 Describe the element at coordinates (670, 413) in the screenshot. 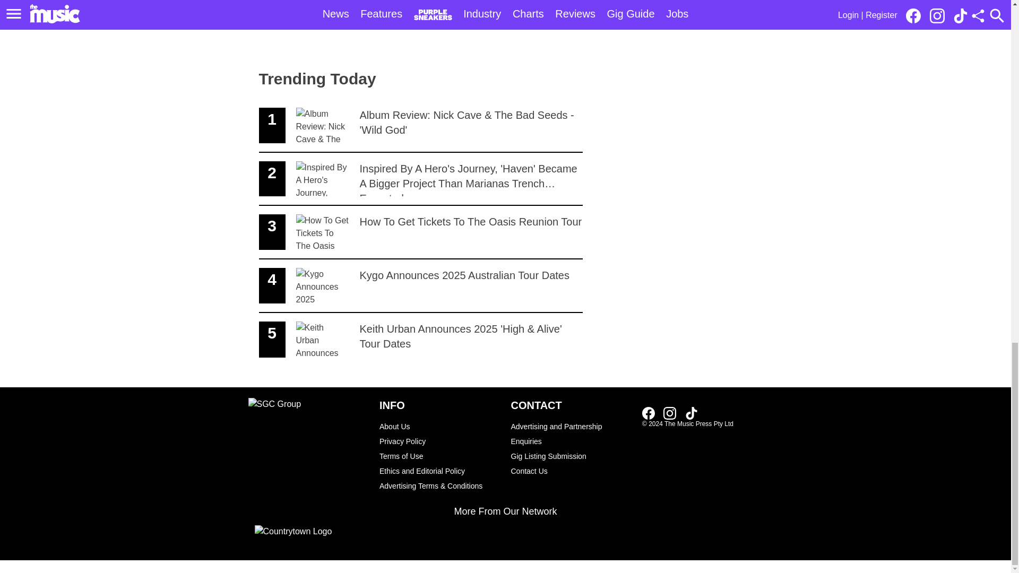

I see `Contact Us` at that location.